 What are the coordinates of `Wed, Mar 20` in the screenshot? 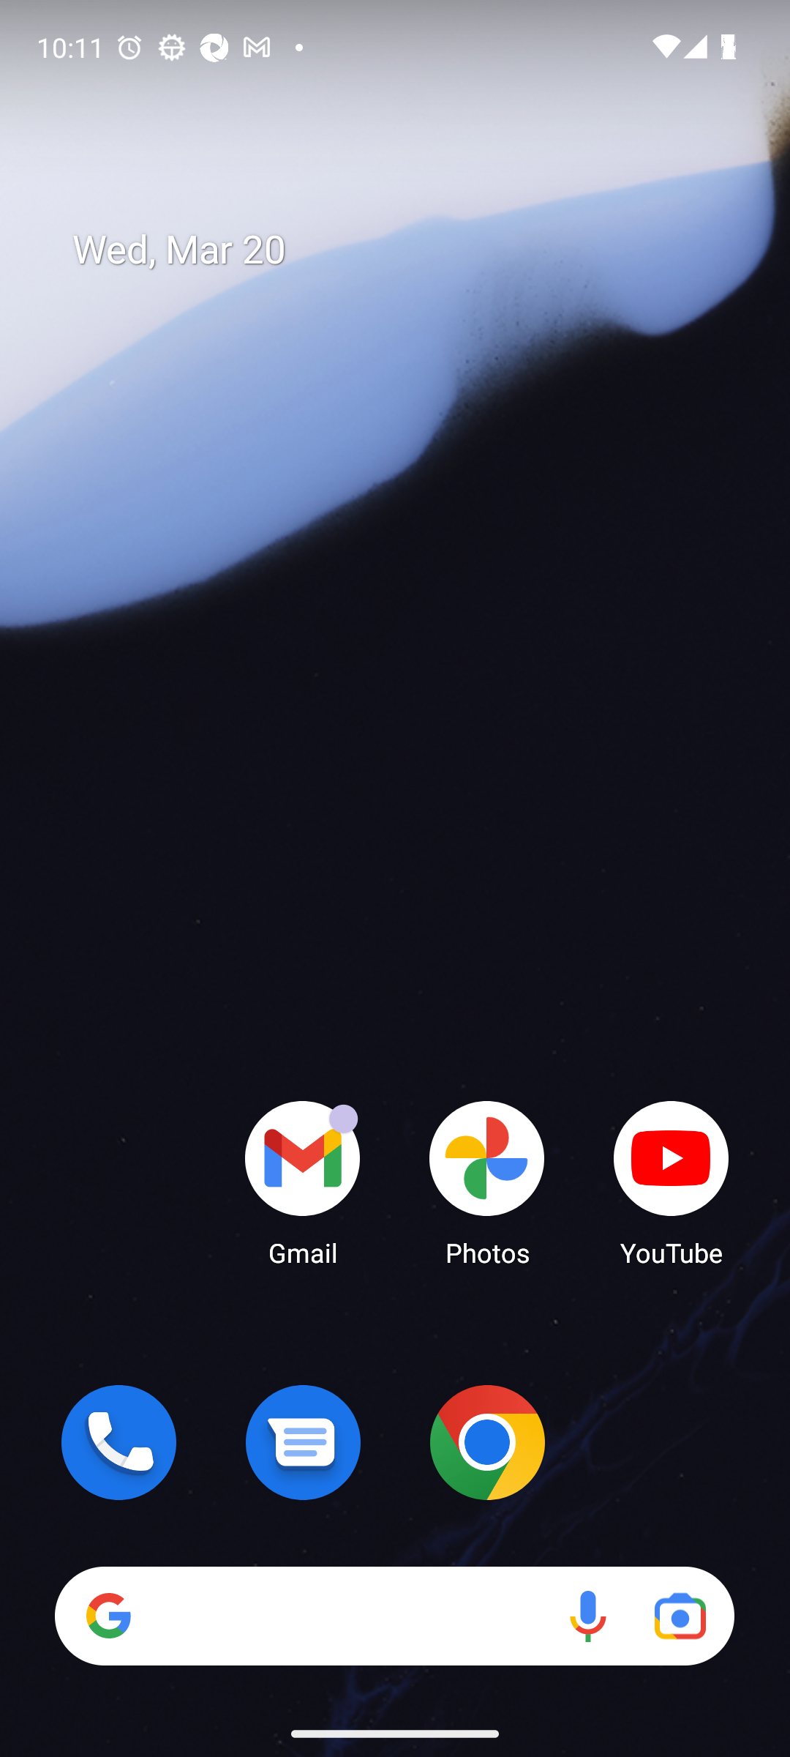 It's located at (410, 250).